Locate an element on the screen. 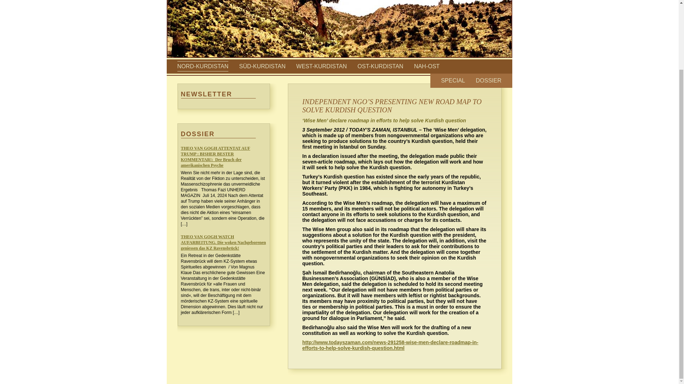  NORD-KURDISTAN is located at coordinates (203, 66).